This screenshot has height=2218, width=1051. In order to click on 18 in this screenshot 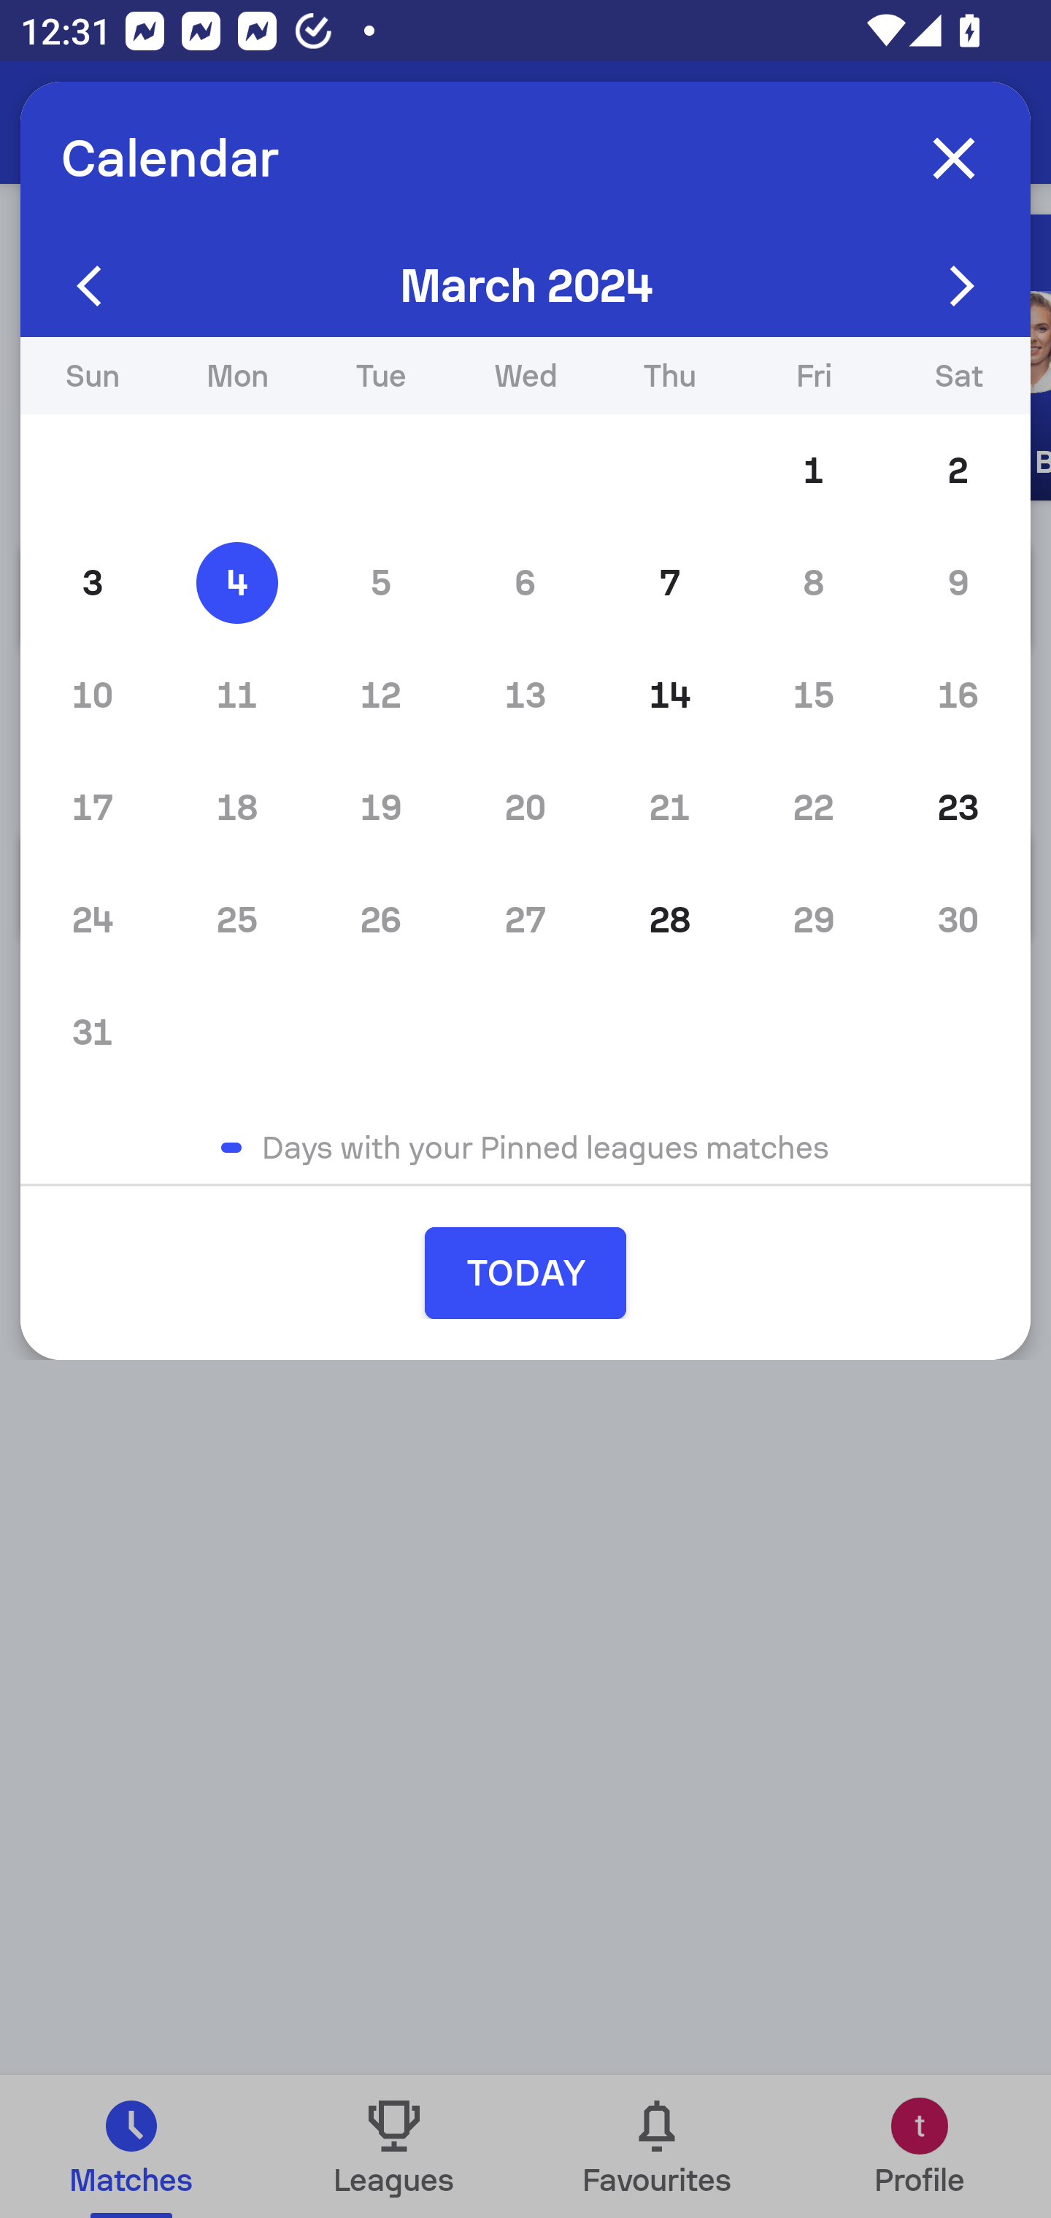, I will do `click(236, 807)`.